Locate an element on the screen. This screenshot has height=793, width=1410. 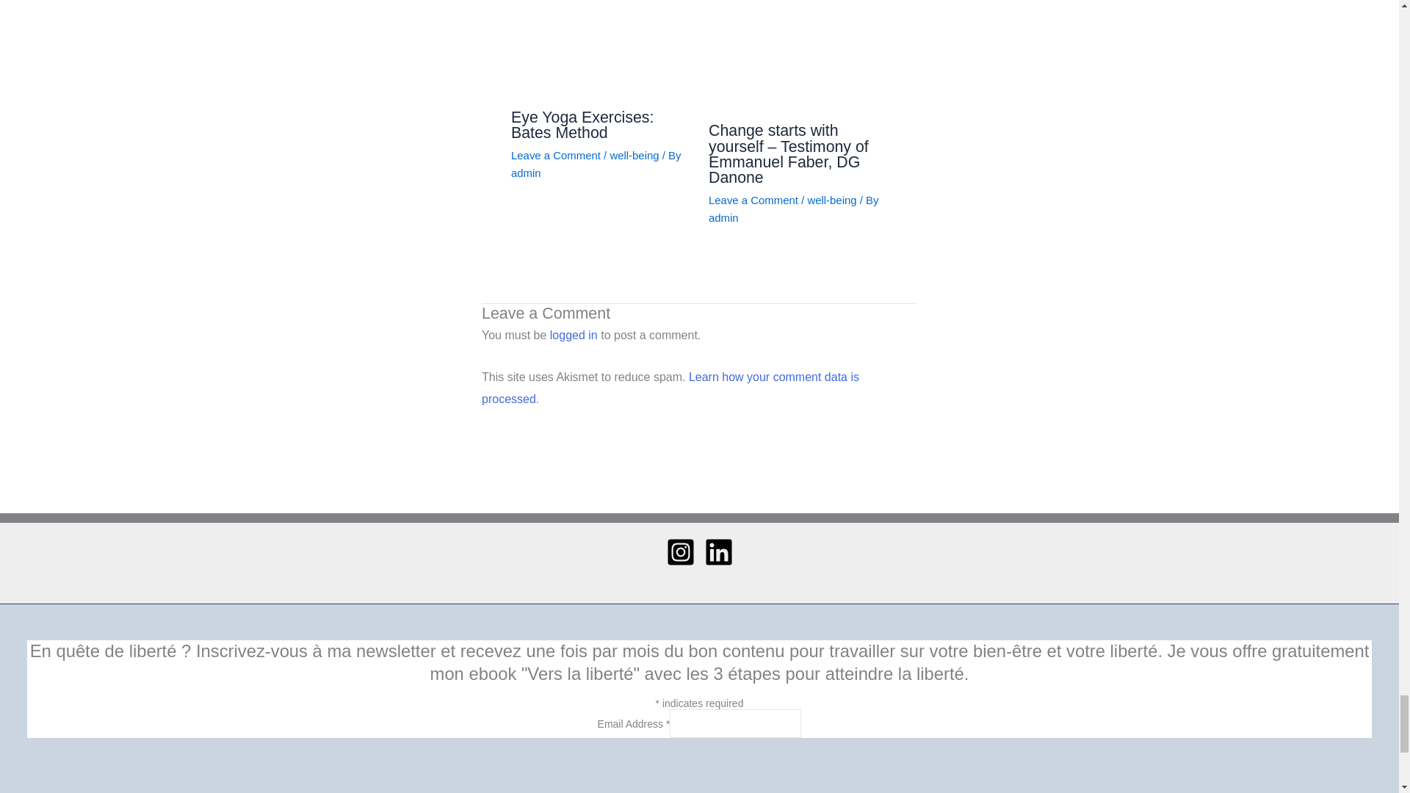
Eye Yoga Exercises: Bates Method is located at coordinates (582, 125).